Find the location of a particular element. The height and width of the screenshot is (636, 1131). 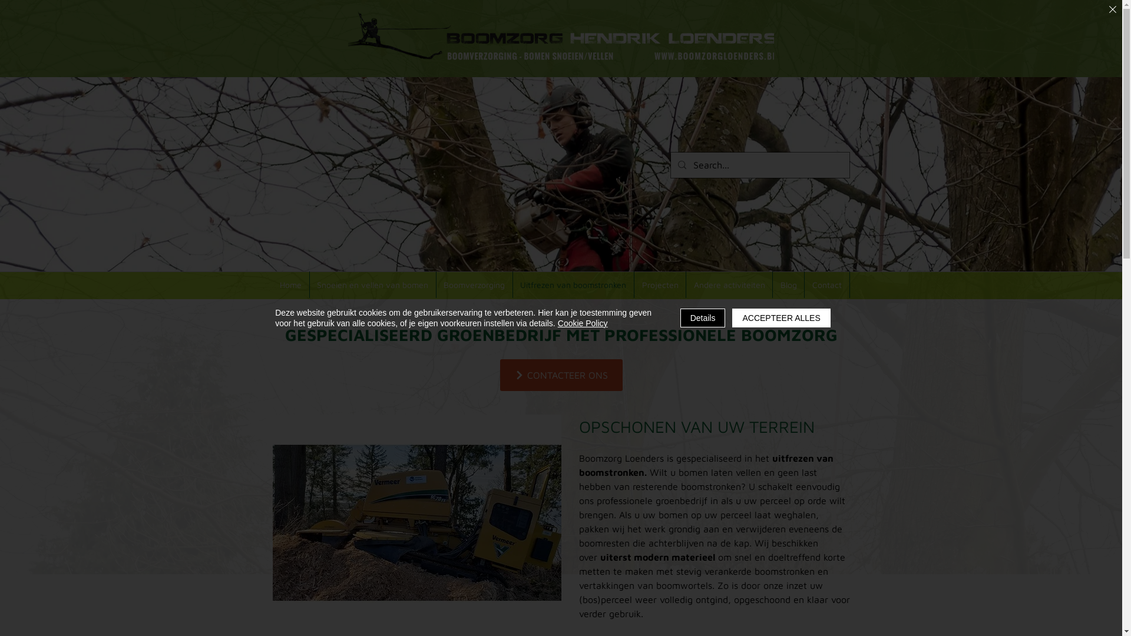

Andere activiteiten is located at coordinates (729, 285).